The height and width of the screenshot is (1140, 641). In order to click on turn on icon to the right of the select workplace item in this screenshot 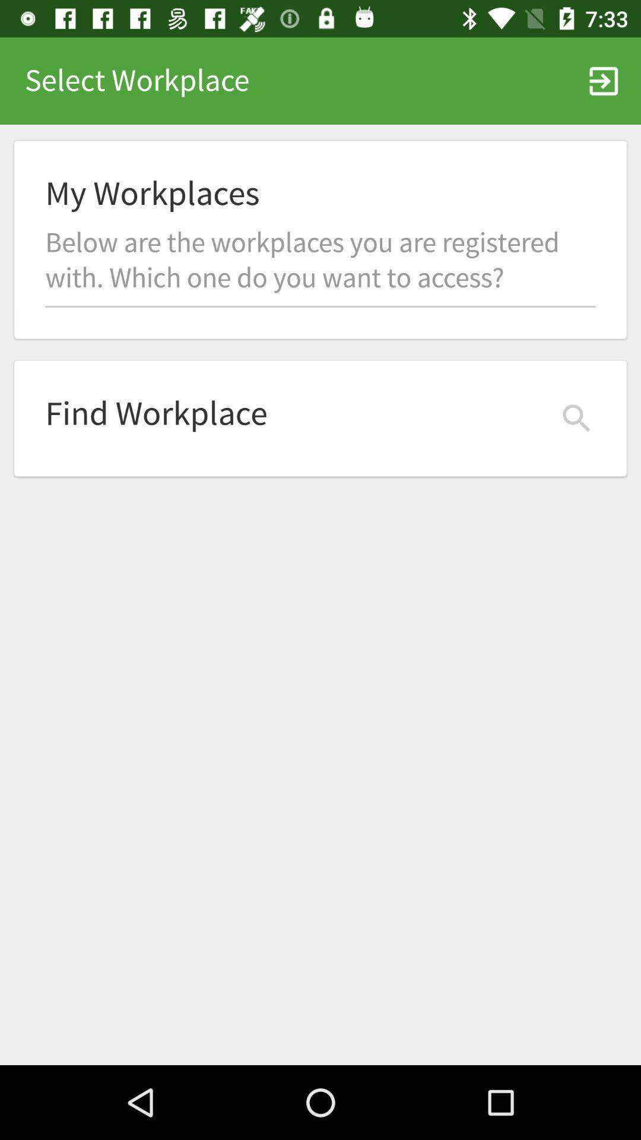, I will do `click(603, 81)`.